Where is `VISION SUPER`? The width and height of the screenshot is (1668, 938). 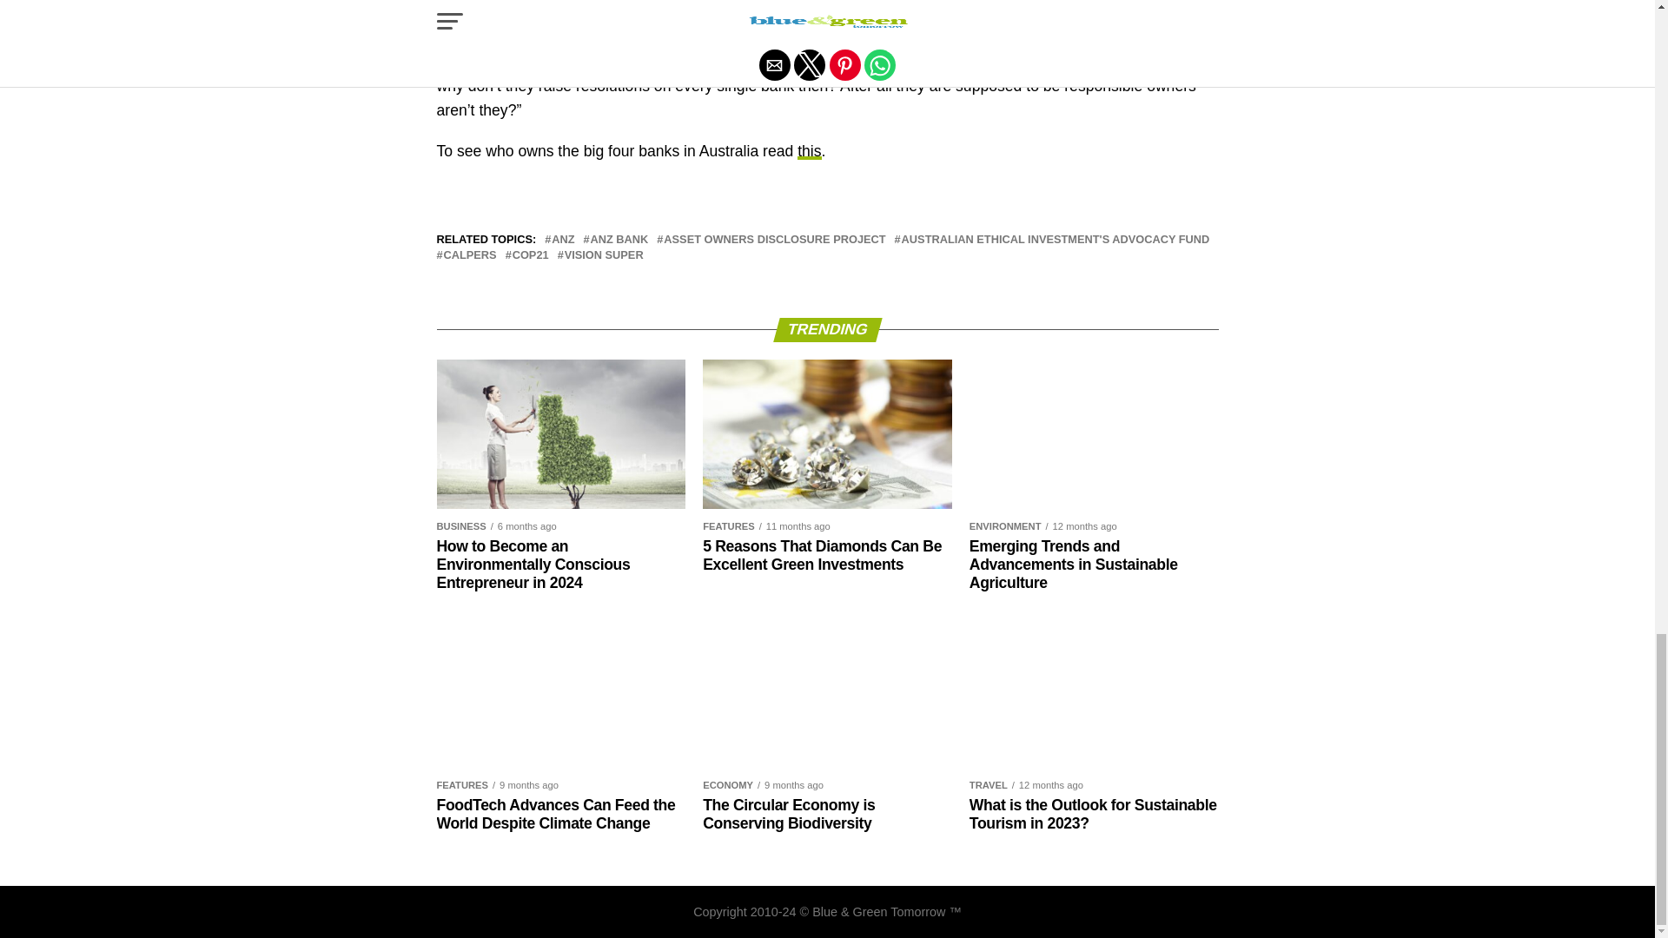
VISION SUPER is located at coordinates (605, 255).